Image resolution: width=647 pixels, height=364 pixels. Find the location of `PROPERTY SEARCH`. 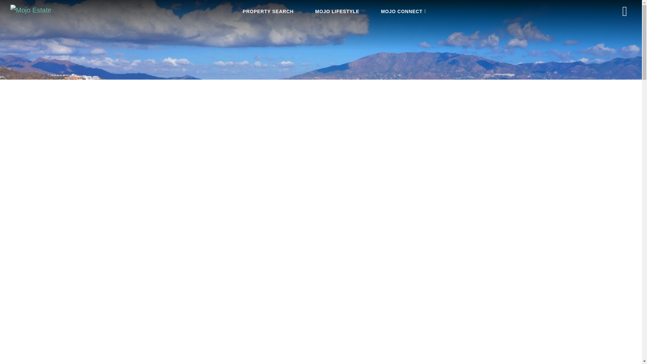

PROPERTY SEARCH is located at coordinates (268, 11).